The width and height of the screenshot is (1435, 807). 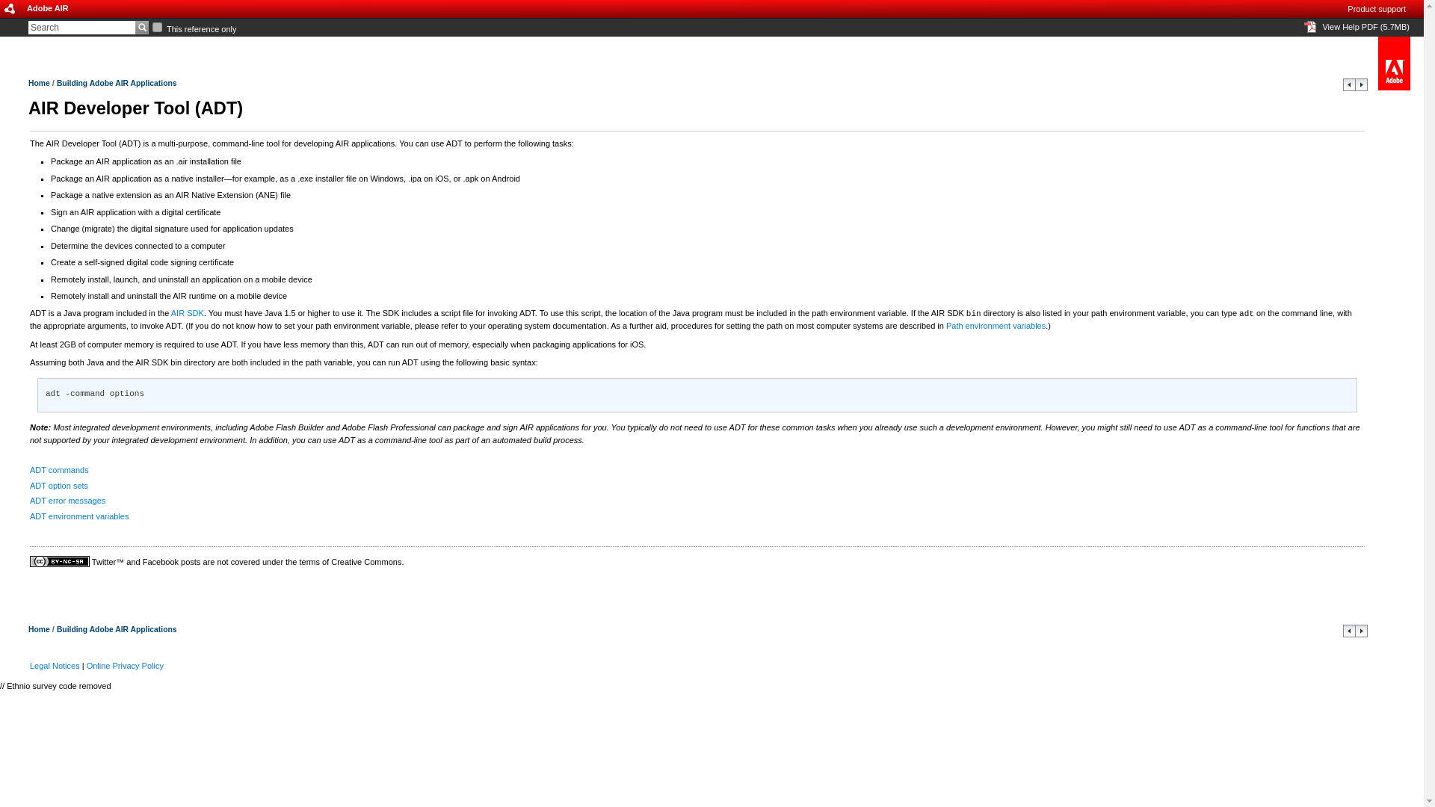 What do you see at coordinates (1365, 27) in the screenshot?
I see `View Help PDF` at bounding box center [1365, 27].